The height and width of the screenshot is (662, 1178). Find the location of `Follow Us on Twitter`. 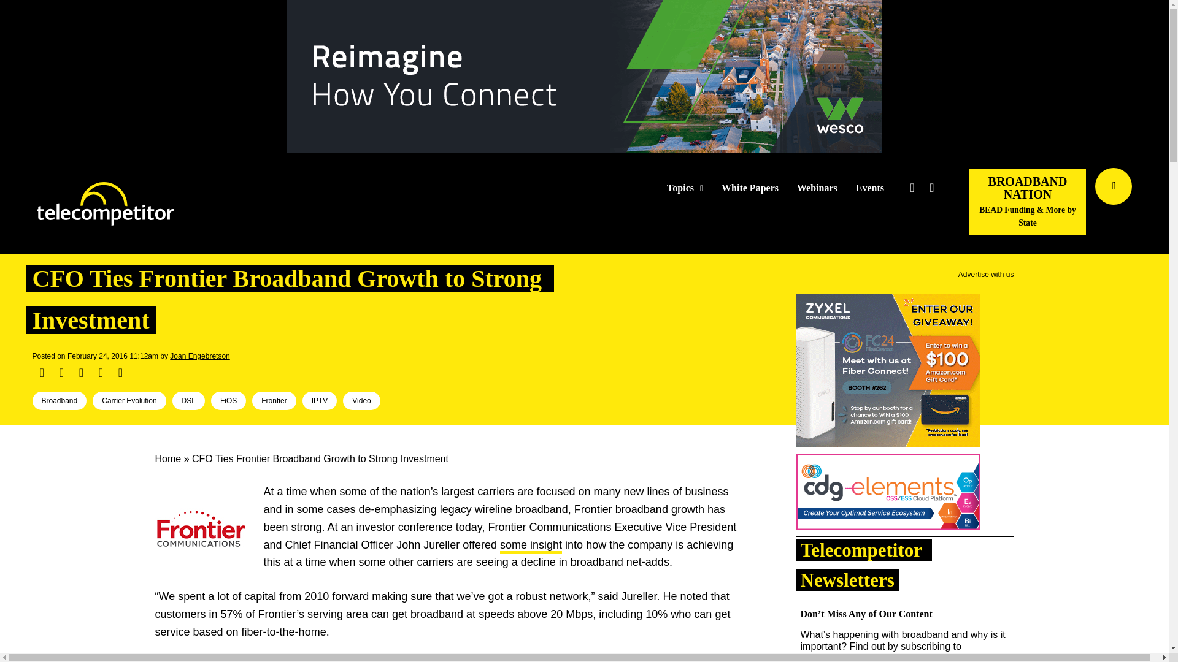

Follow Us on Twitter is located at coordinates (912, 188).